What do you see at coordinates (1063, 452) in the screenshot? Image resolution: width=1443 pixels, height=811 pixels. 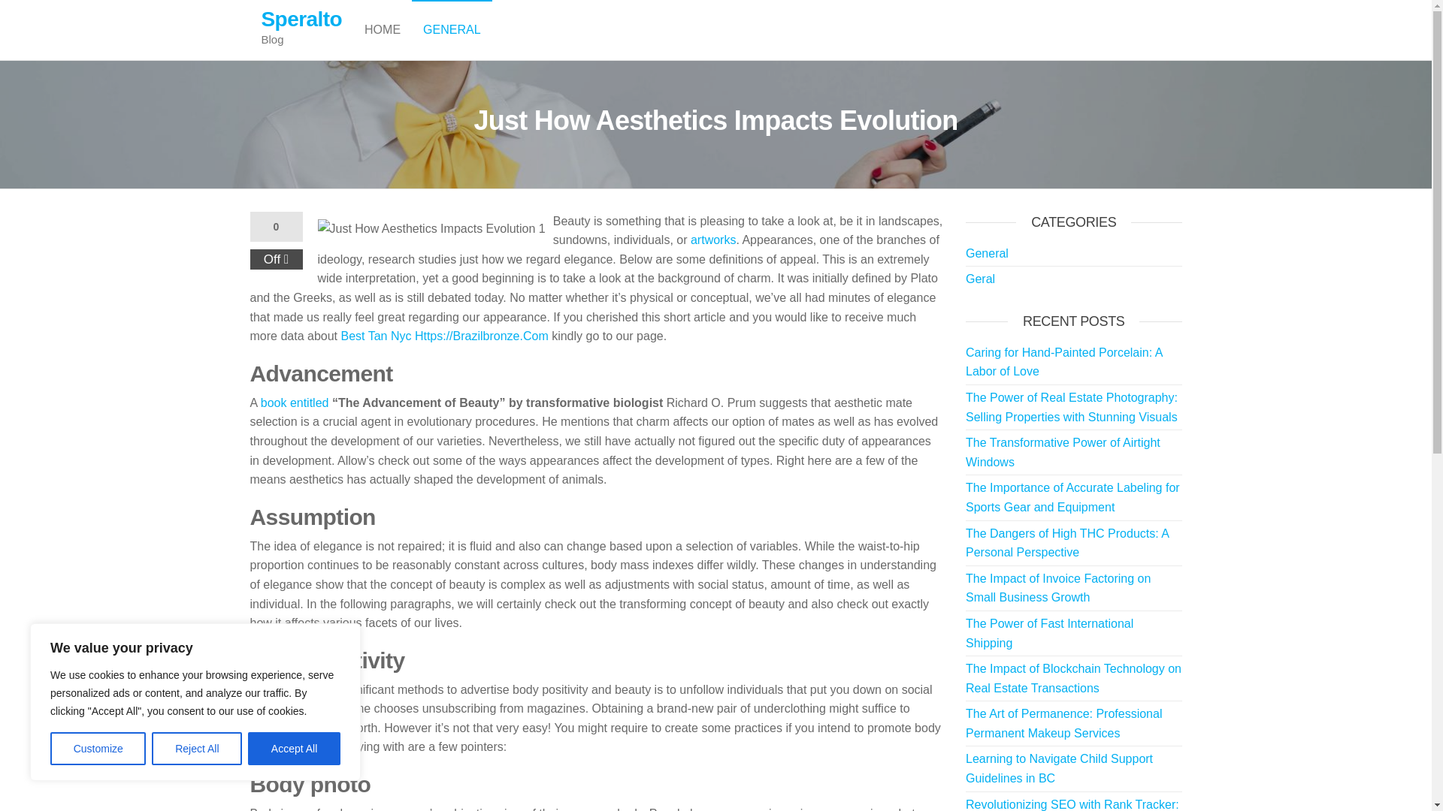 I see `The Transformative Power of Airtight Windows` at bounding box center [1063, 452].